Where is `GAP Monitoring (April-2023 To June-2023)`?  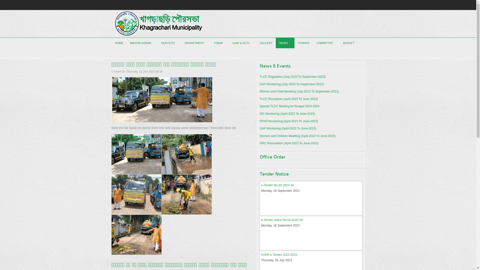 GAP Monitoring (April-2023 To June-2023) is located at coordinates (288, 128).